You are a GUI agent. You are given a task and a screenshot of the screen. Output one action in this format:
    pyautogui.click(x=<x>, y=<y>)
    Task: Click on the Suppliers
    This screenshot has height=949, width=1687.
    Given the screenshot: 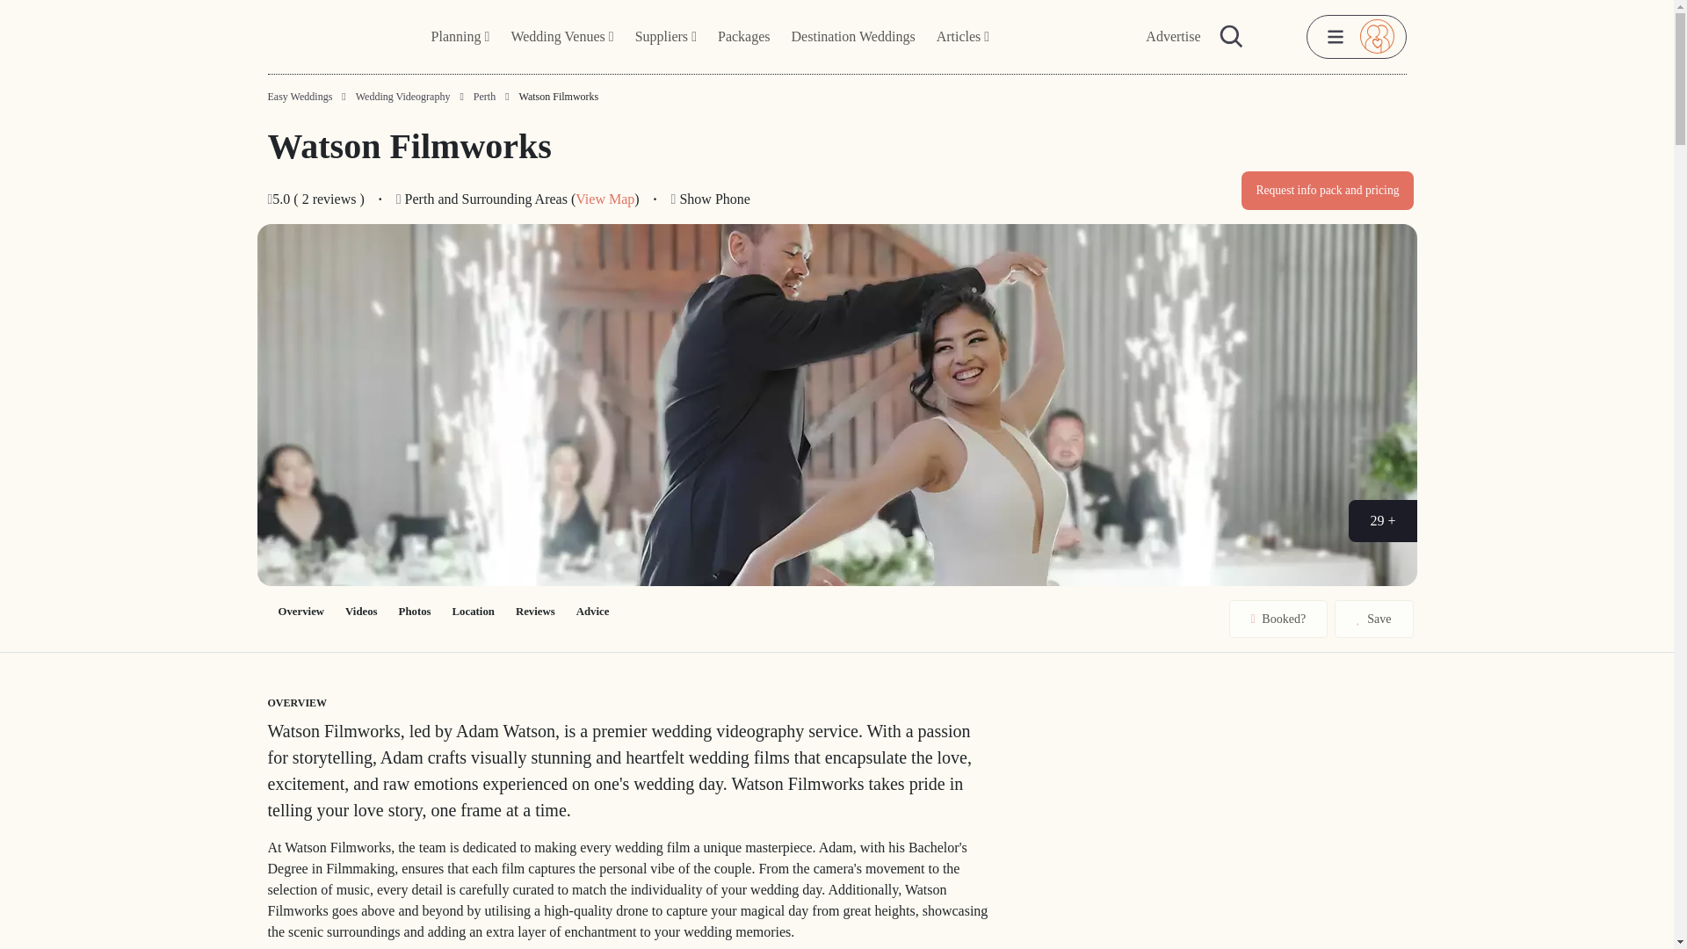 What is the action you would take?
    pyautogui.click(x=665, y=37)
    